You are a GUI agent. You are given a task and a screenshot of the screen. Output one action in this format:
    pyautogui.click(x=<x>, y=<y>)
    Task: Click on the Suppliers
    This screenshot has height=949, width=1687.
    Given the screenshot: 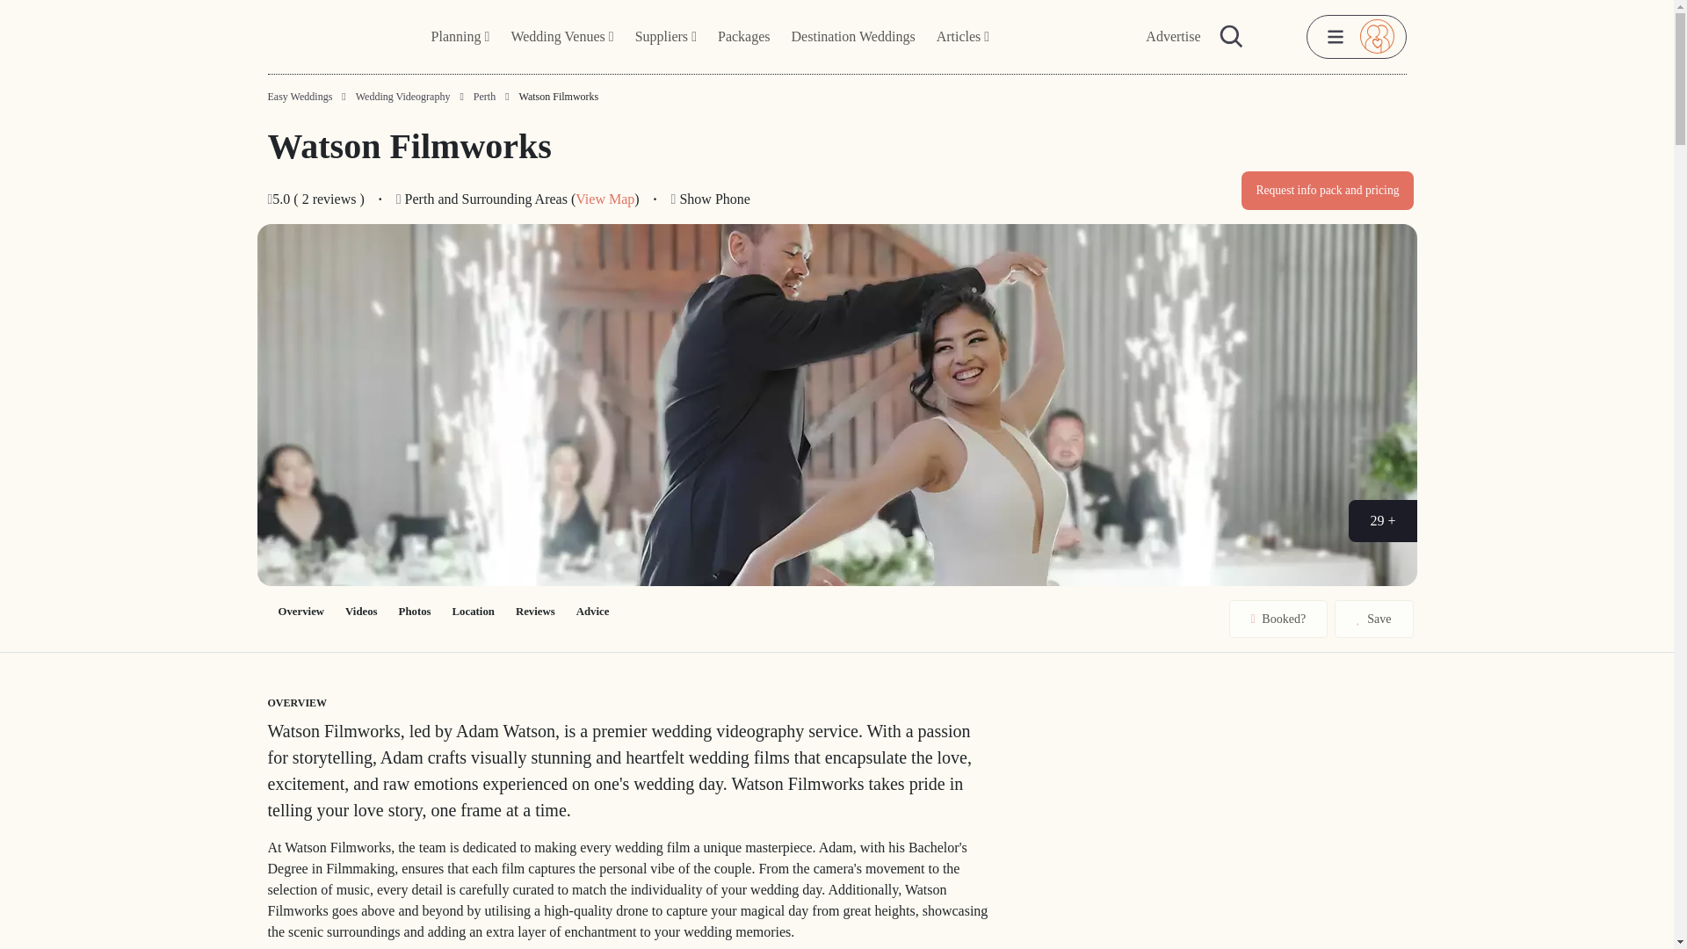 What is the action you would take?
    pyautogui.click(x=665, y=37)
    